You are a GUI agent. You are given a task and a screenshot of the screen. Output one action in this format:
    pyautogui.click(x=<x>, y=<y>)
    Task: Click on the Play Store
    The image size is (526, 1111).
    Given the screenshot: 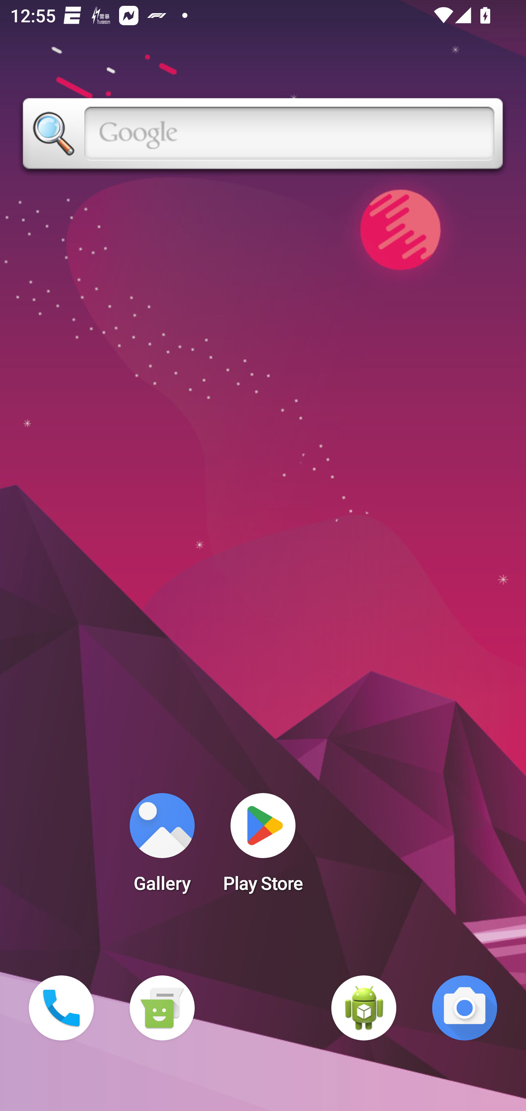 What is the action you would take?
    pyautogui.click(x=263, y=847)
    